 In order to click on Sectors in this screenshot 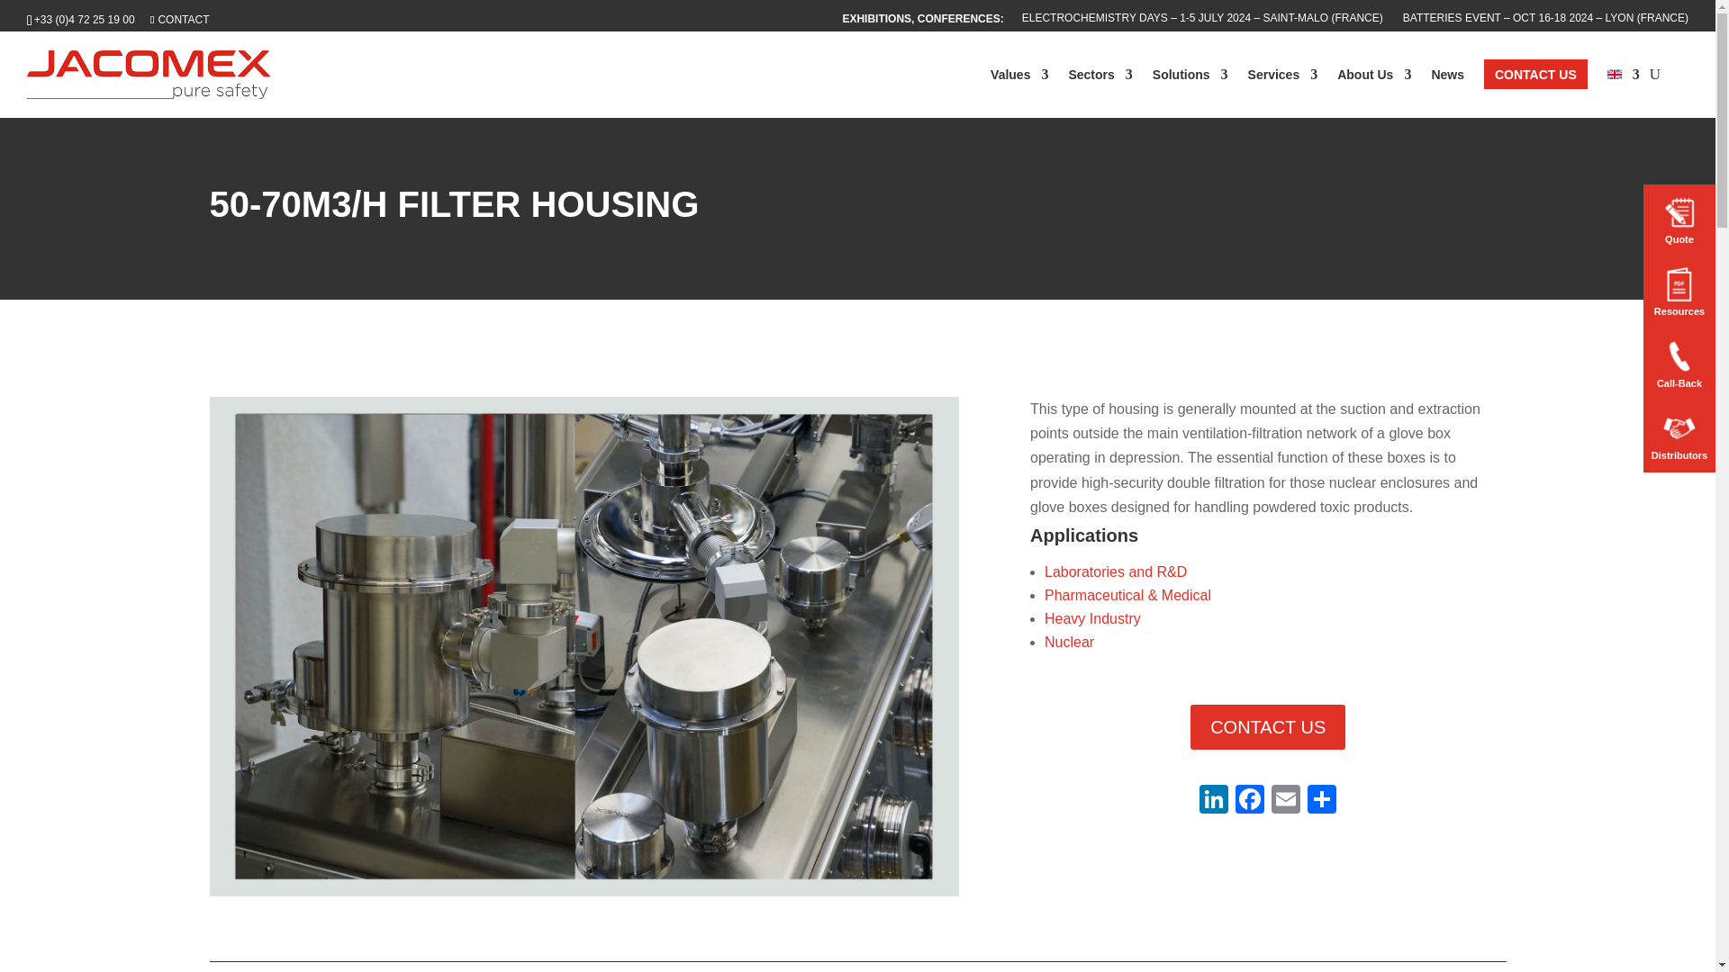, I will do `click(1100, 74)`.